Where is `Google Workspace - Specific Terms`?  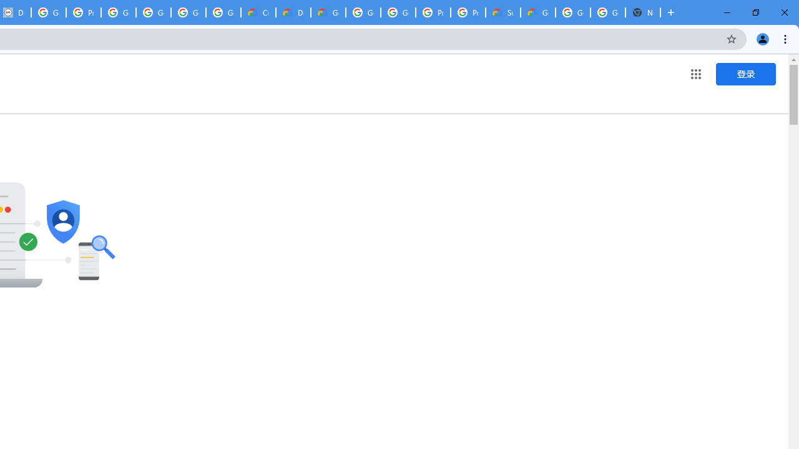 Google Workspace - Specific Terms is located at coordinates (189, 12).